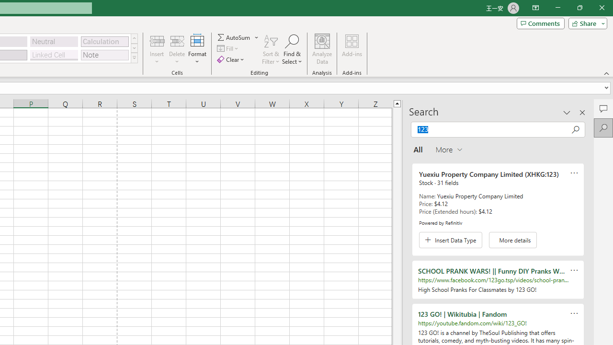 The image size is (613, 345). What do you see at coordinates (238, 37) in the screenshot?
I see `AutoSum` at bounding box center [238, 37].